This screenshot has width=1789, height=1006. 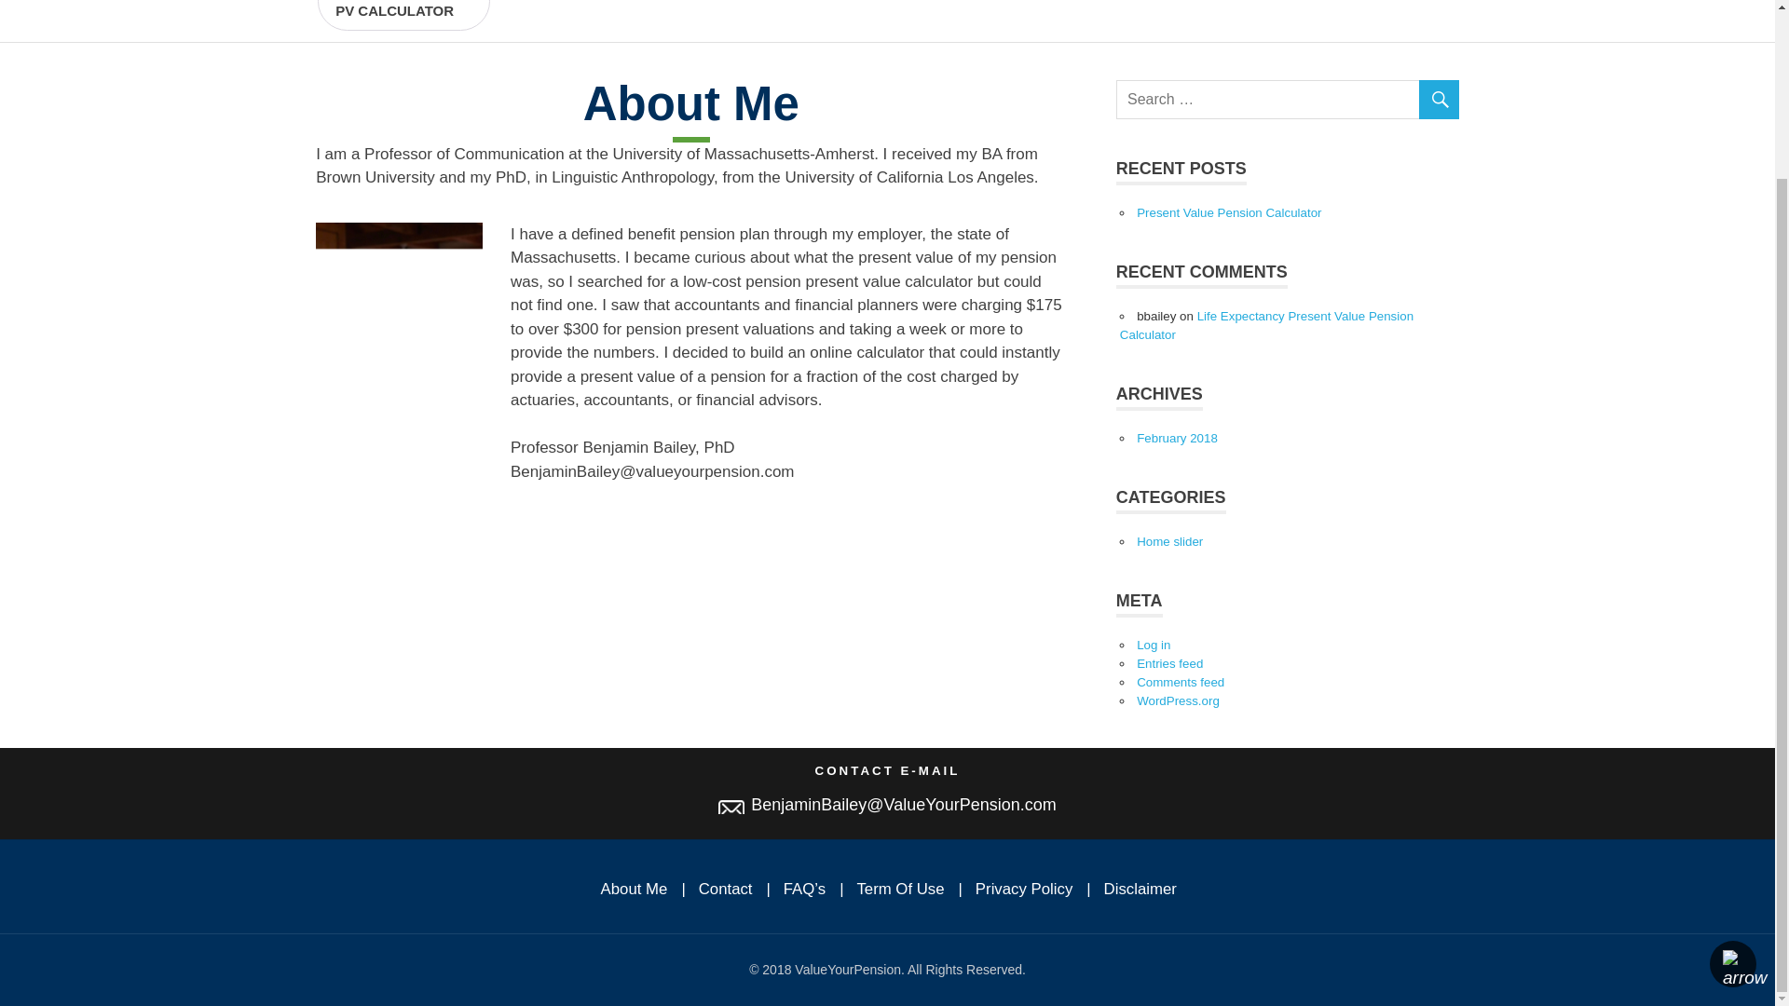 What do you see at coordinates (1168, 663) in the screenshot?
I see `Search for:` at bounding box center [1168, 663].